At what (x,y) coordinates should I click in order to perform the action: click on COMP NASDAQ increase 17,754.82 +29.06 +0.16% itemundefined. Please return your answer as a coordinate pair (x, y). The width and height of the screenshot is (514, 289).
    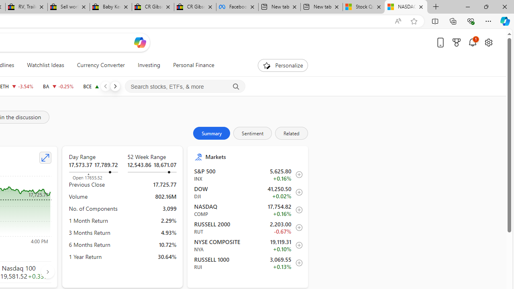
    Looking at the image, I should click on (248, 210).